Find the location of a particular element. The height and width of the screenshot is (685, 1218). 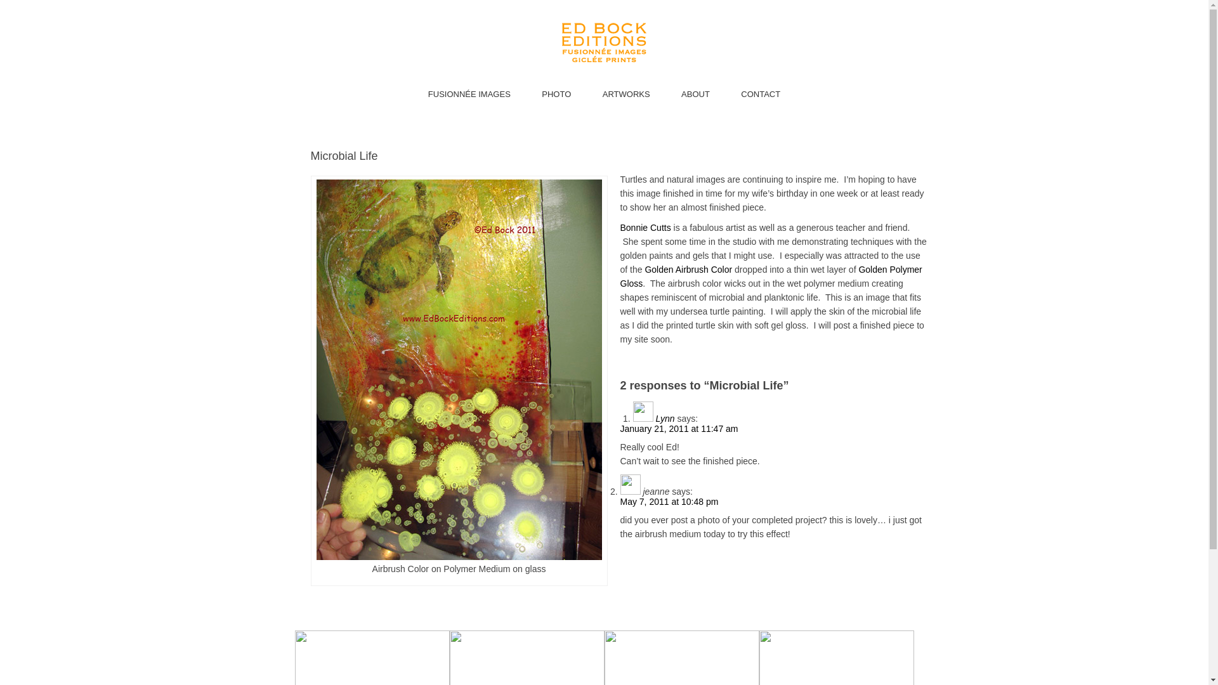

May 7, 2011 at 10:48 pm is located at coordinates (669, 502).